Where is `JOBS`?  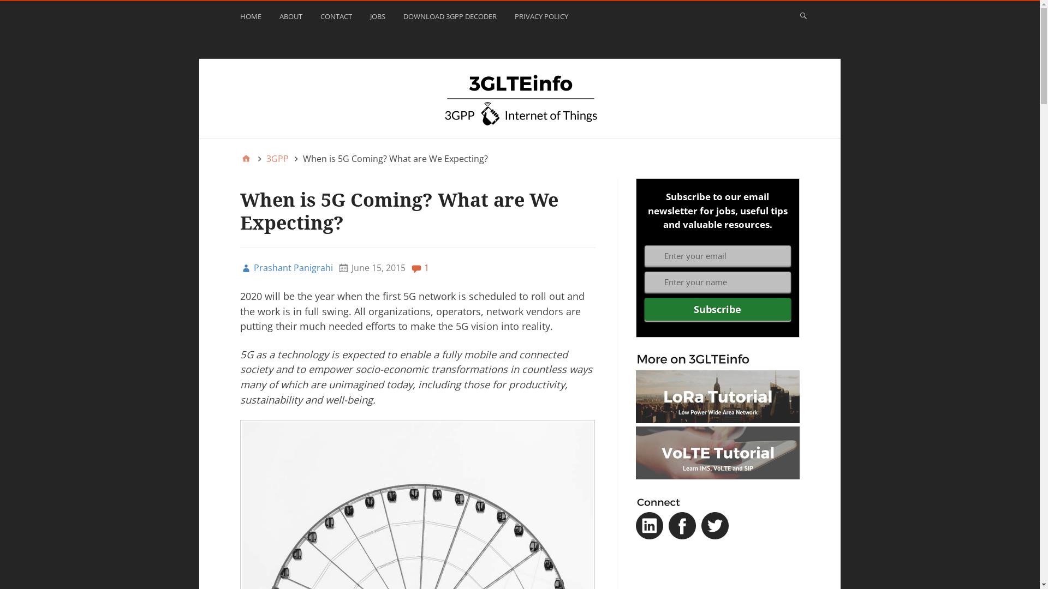
JOBS is located at coordinates (379, 19).